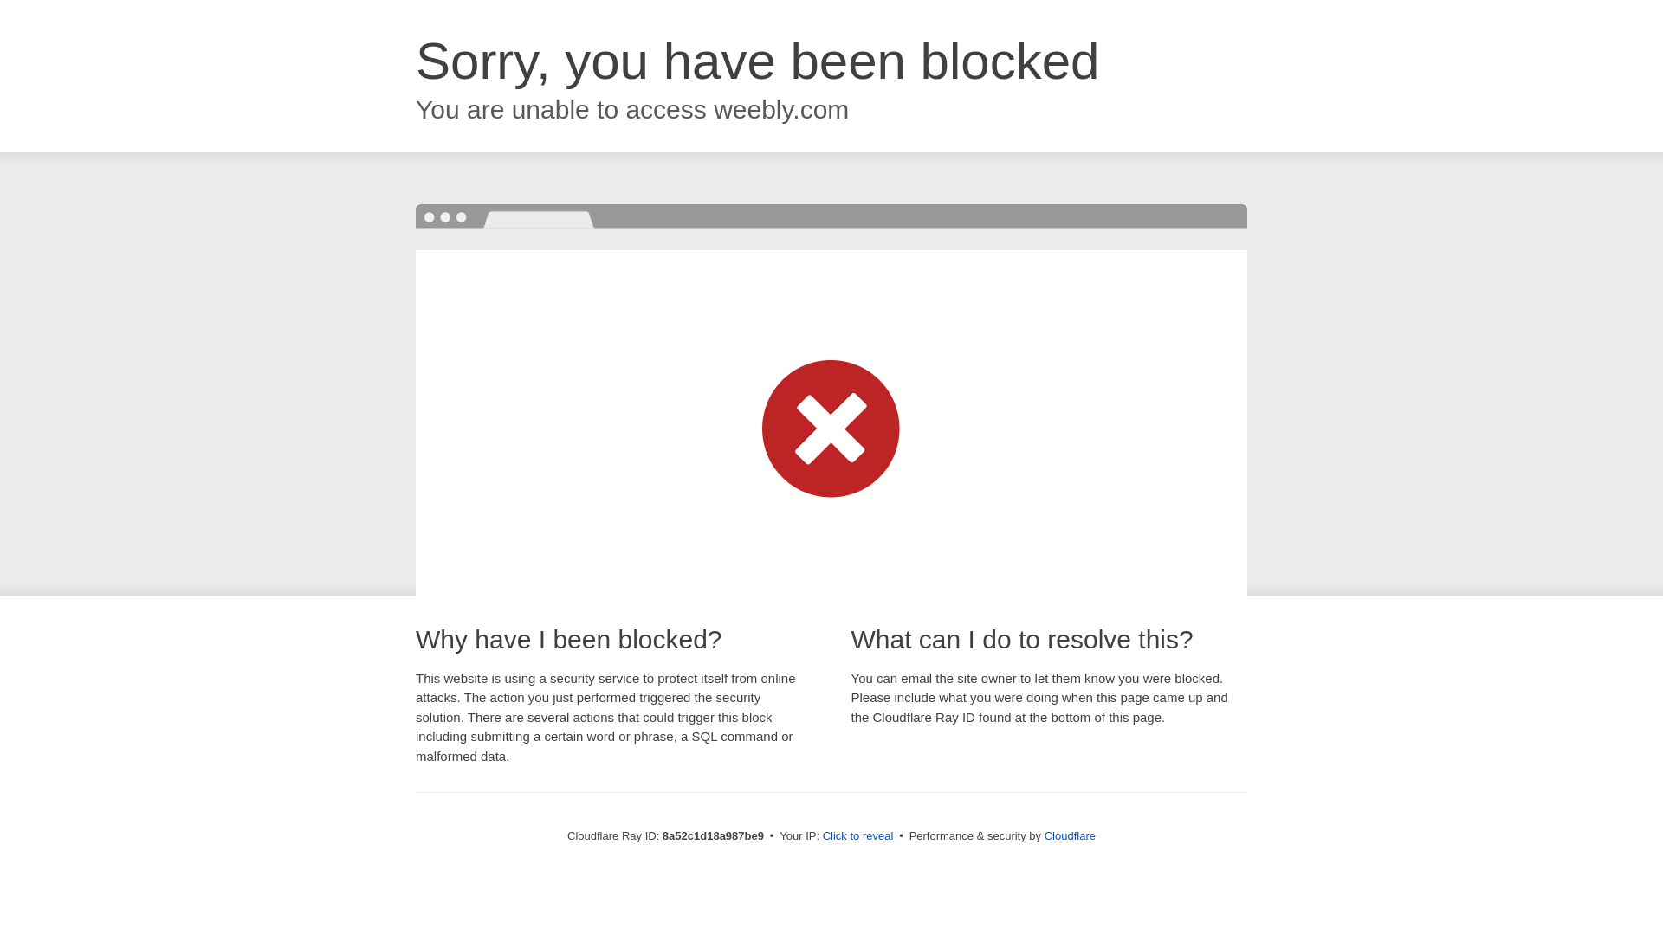  I want to click on Cloudflare, so click(1070, 835).